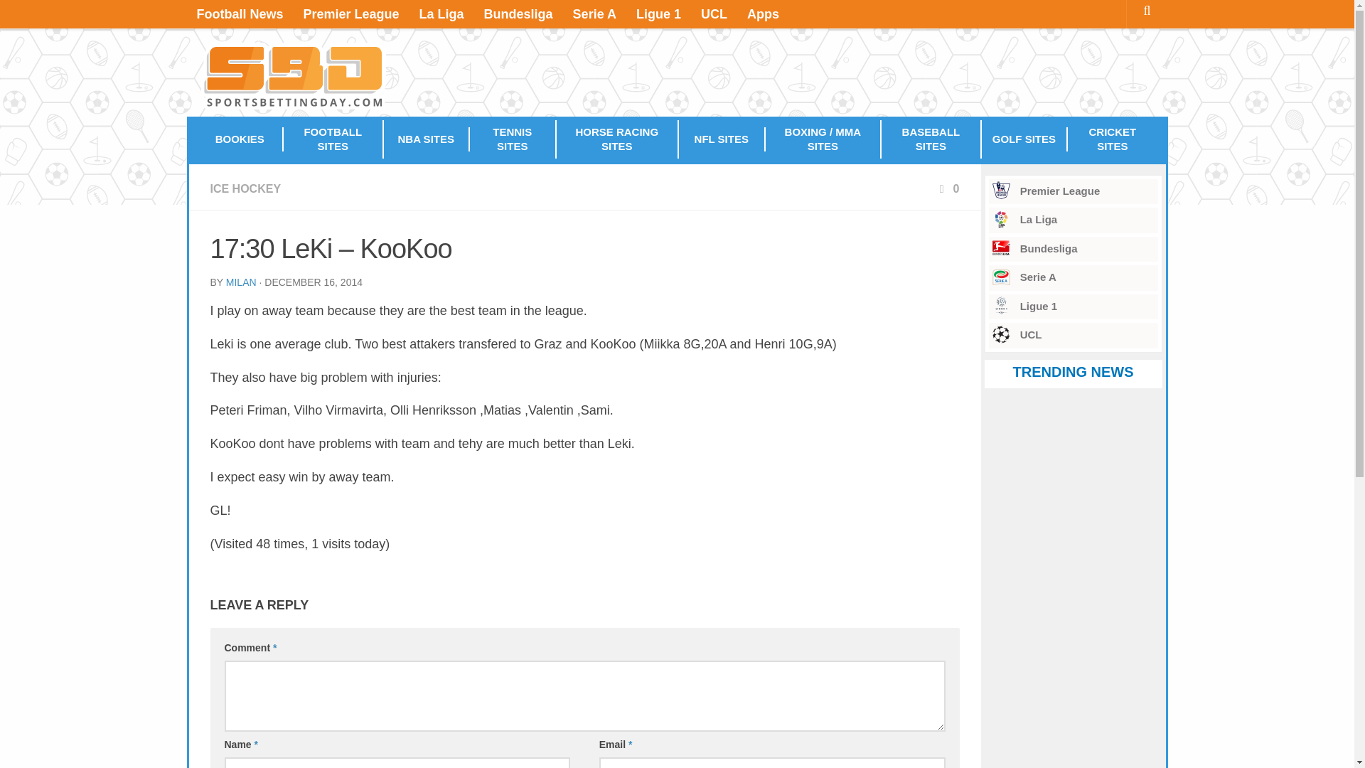 Image resolution: width=1365 pixels, height=768 pixels. Describe the element at coordinates (948, 189) in the screenshot. I see `0` at that location.